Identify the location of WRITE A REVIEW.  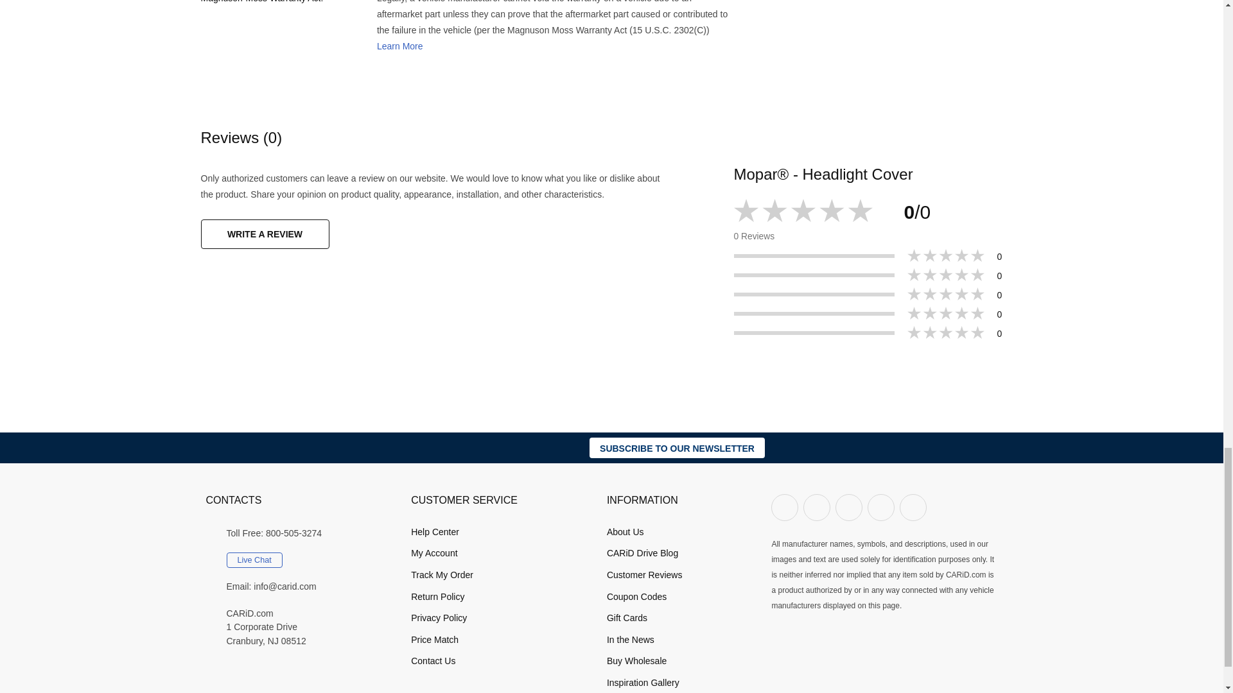
(265, 234).